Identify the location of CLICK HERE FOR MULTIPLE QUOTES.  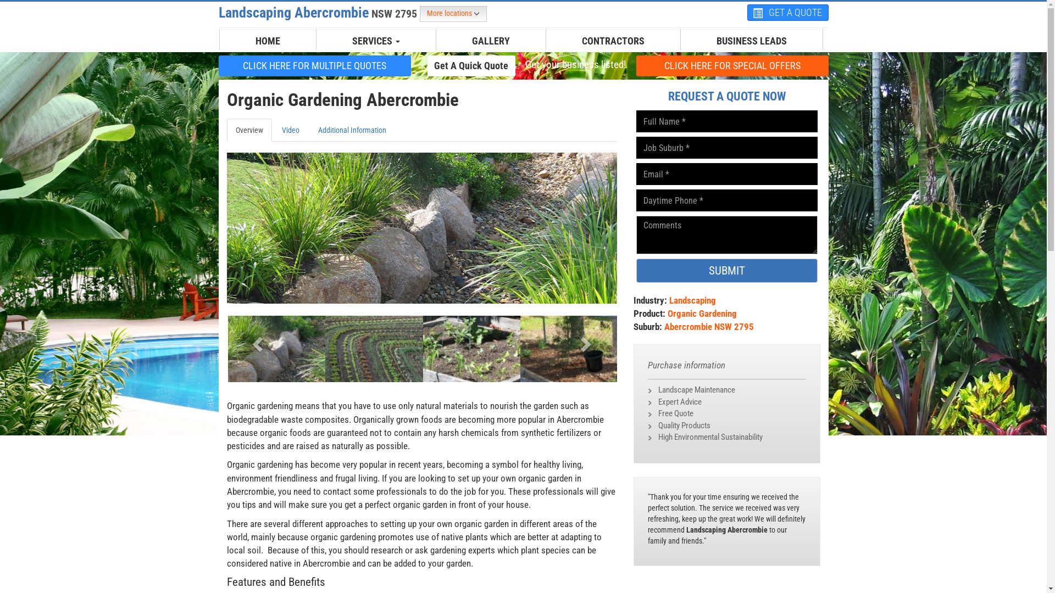
(315, 65).